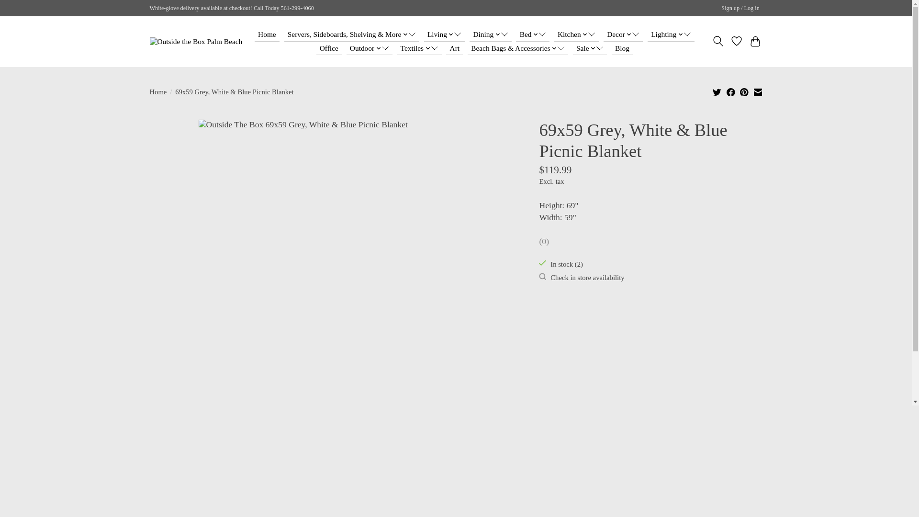 The height and width of the screenshot is (517, 919). Describe the element at coordinates (757, 92) in the screenshot. I see `Share by Email` at that location.